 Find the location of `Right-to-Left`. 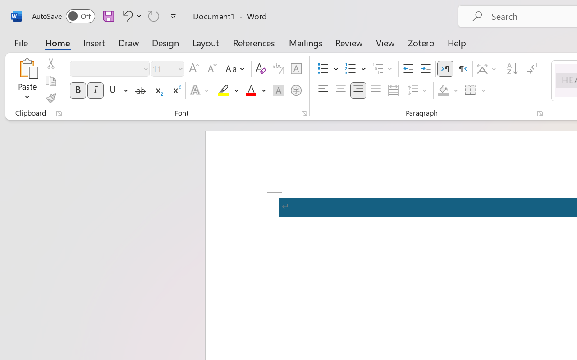

Right-to-Left is located at coordinates (463, 69).